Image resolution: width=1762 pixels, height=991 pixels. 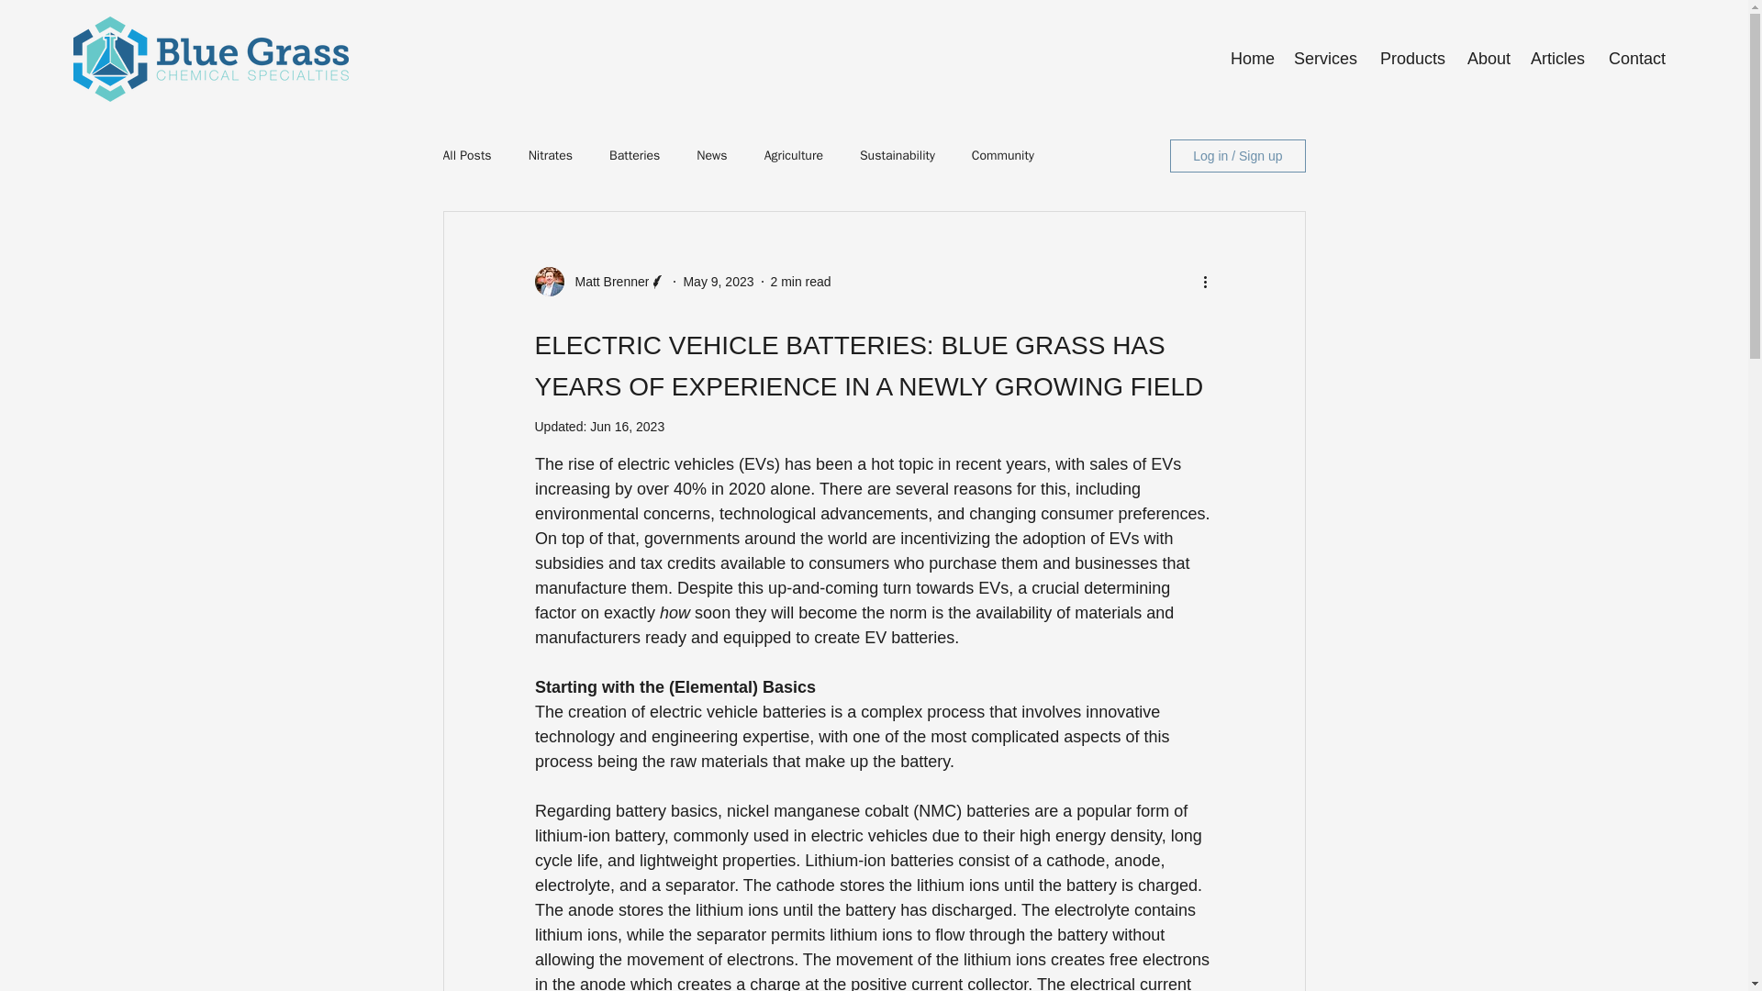 What do you see at coordinates (551, 156) in the screenshot?
I see `Nitrates` at bounding box center [551, 156].